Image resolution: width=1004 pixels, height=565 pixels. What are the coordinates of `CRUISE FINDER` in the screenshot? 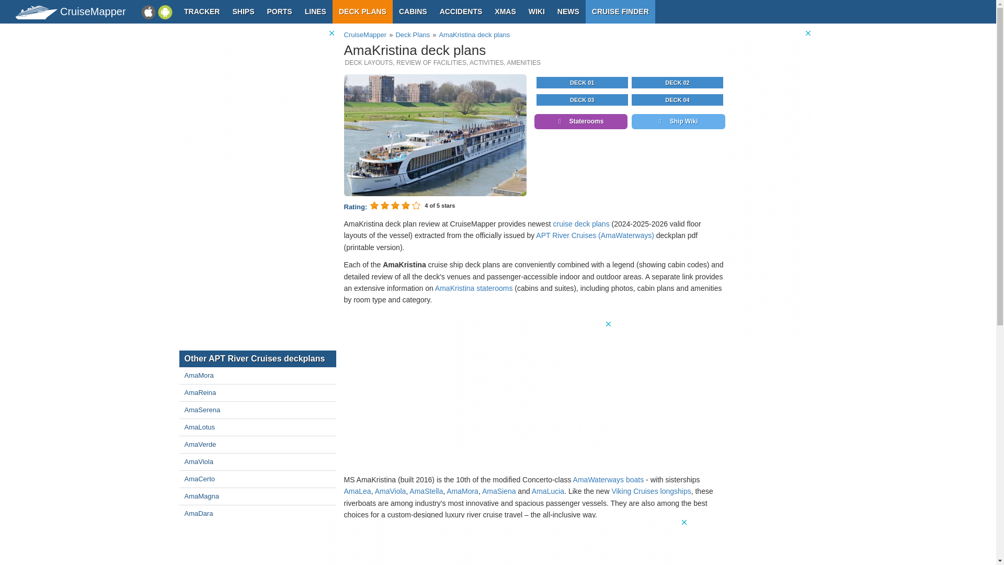 It's located at (620, 12).